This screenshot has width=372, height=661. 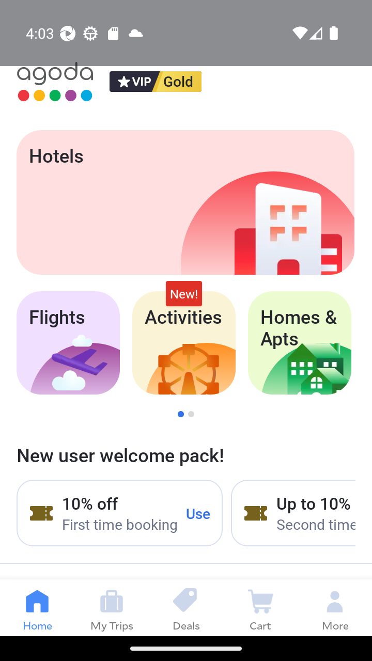 What do you see at coordinates (184, 343) in the screenshot?
I see `Activities` at bounding box center [184, 343].